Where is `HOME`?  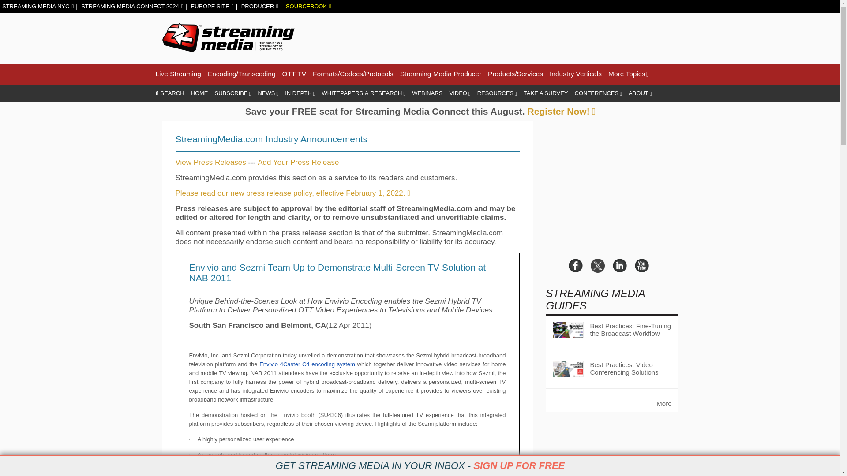
HOME is located at coordinates (199, 93).